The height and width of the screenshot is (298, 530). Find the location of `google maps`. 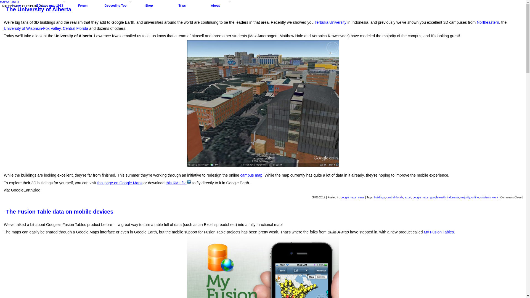

google maps is located at coordinates (348, 197).